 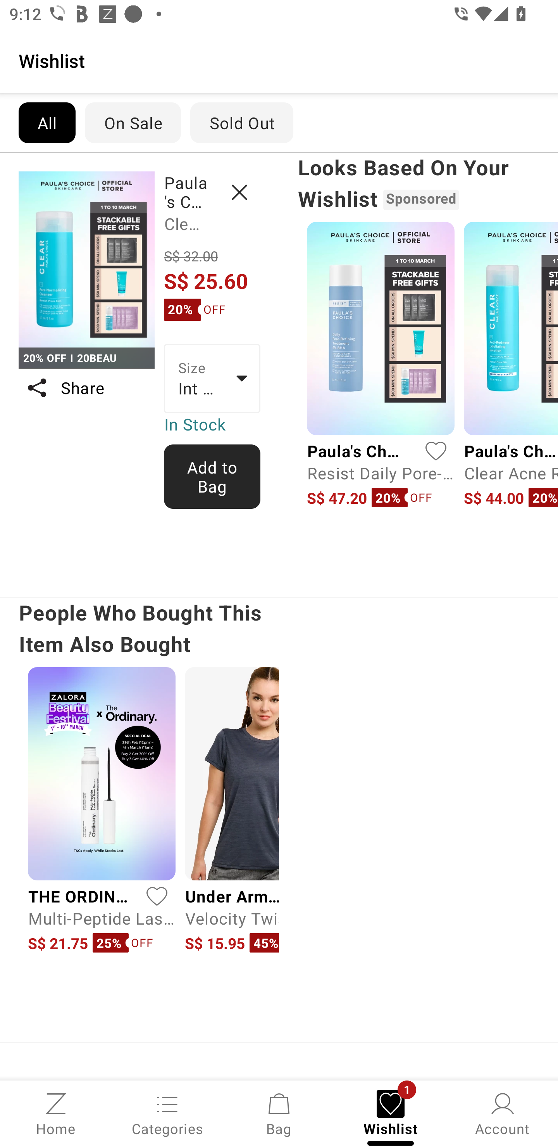 I want to click on Add to Bag, so click(x=212, y=476).